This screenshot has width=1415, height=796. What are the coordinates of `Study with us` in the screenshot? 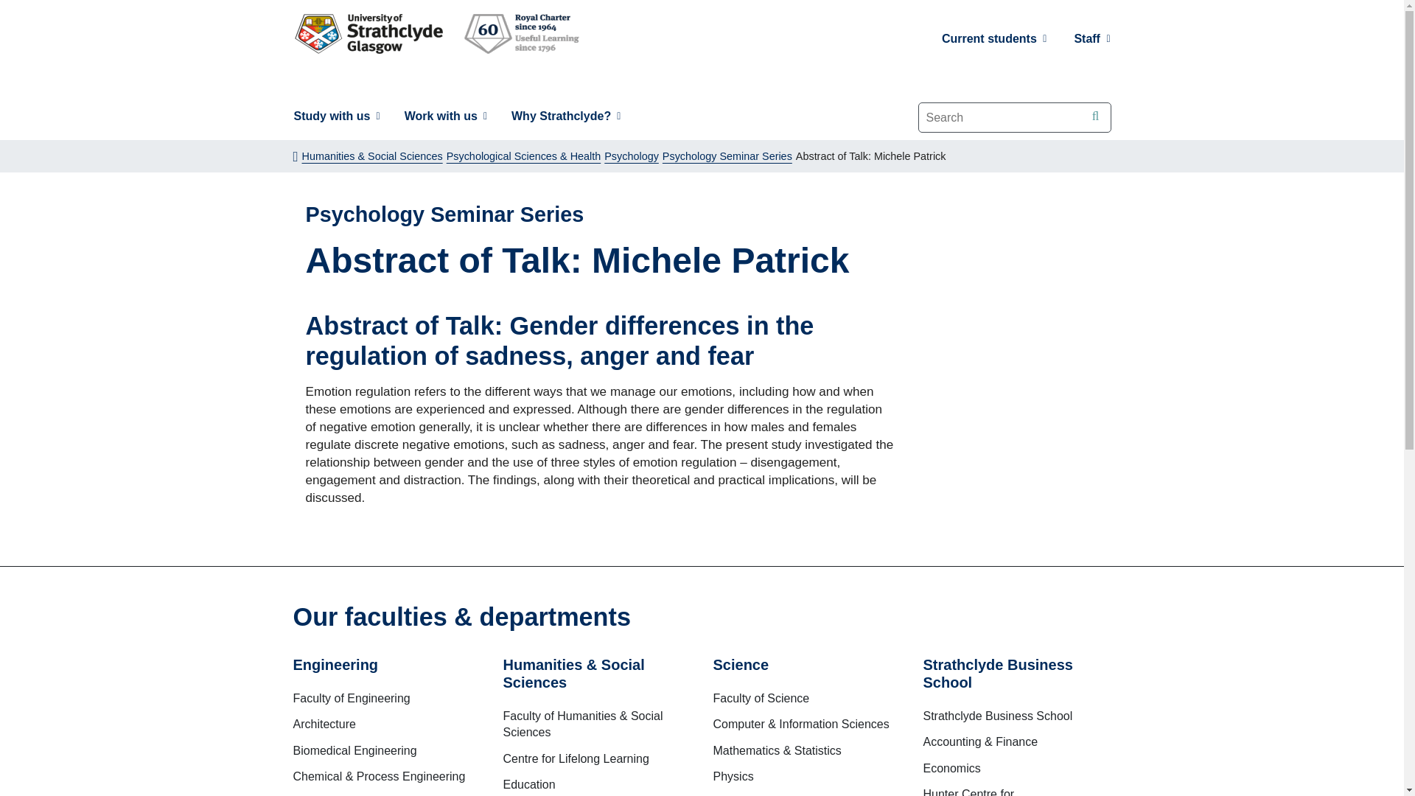 It's located at (336, 116).